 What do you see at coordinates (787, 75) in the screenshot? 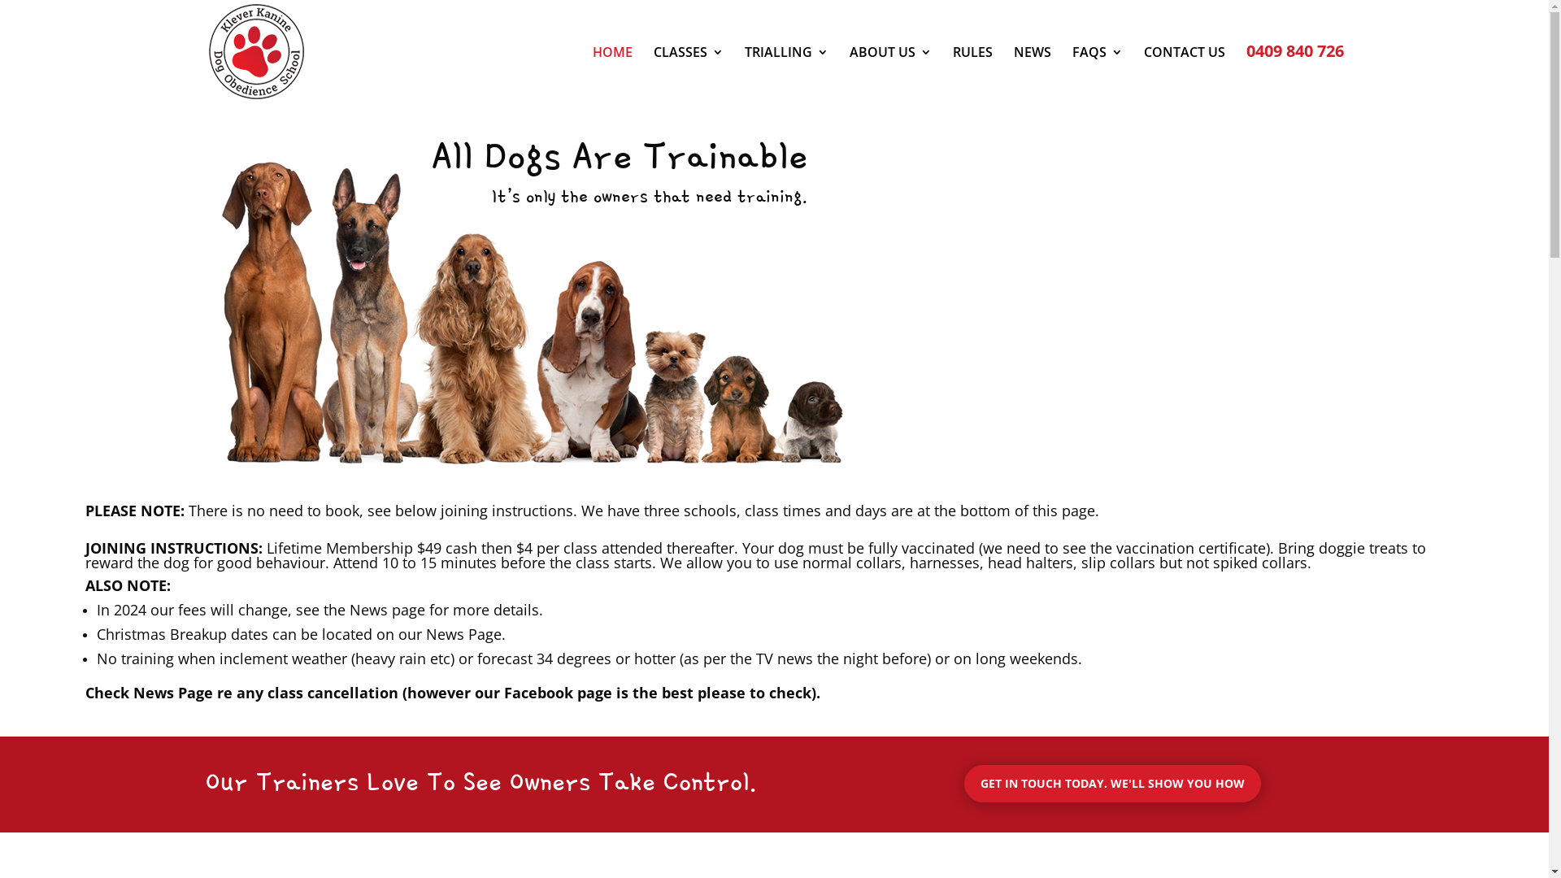
I see `TRIALLING` at bounding box center [787, 75].